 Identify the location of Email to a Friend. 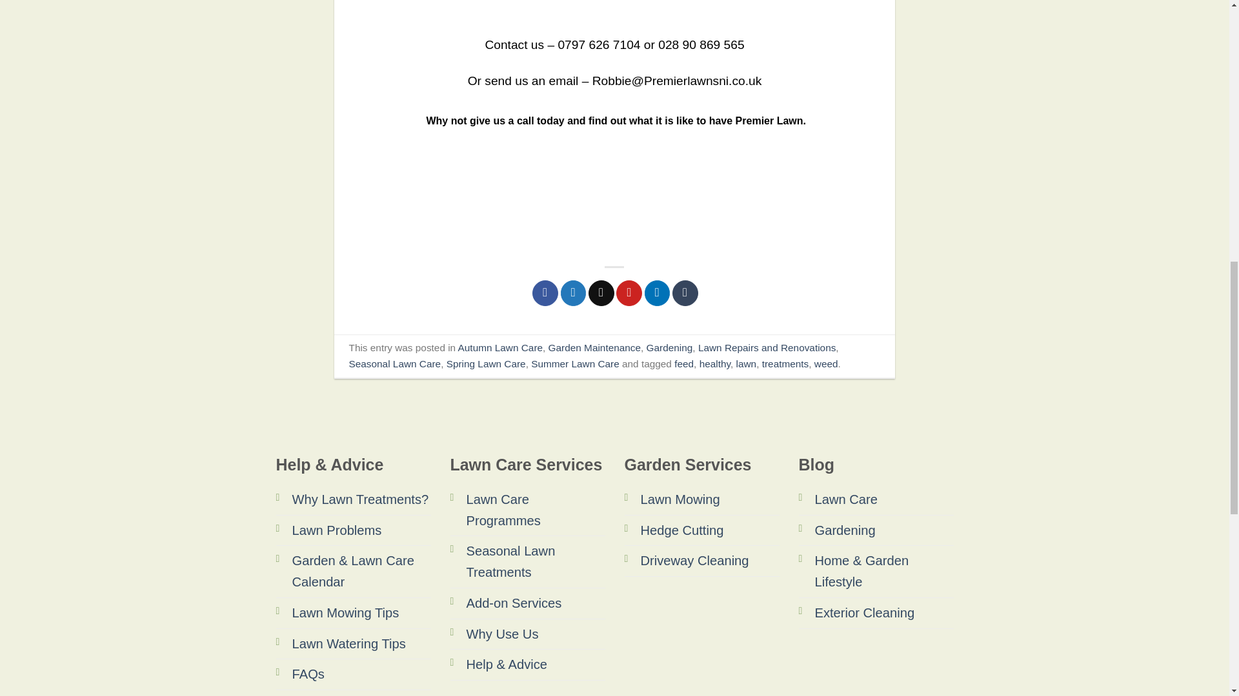
(601, 293).